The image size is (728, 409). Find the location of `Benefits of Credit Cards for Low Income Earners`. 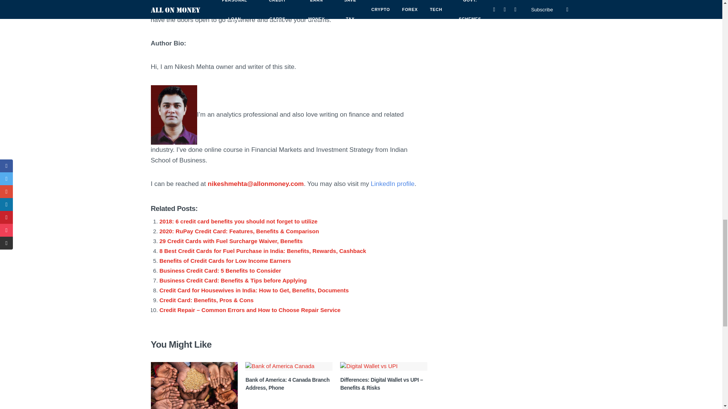

Benefits of Credit Cards for Low Income Earners is located at coordinates (225, 261).